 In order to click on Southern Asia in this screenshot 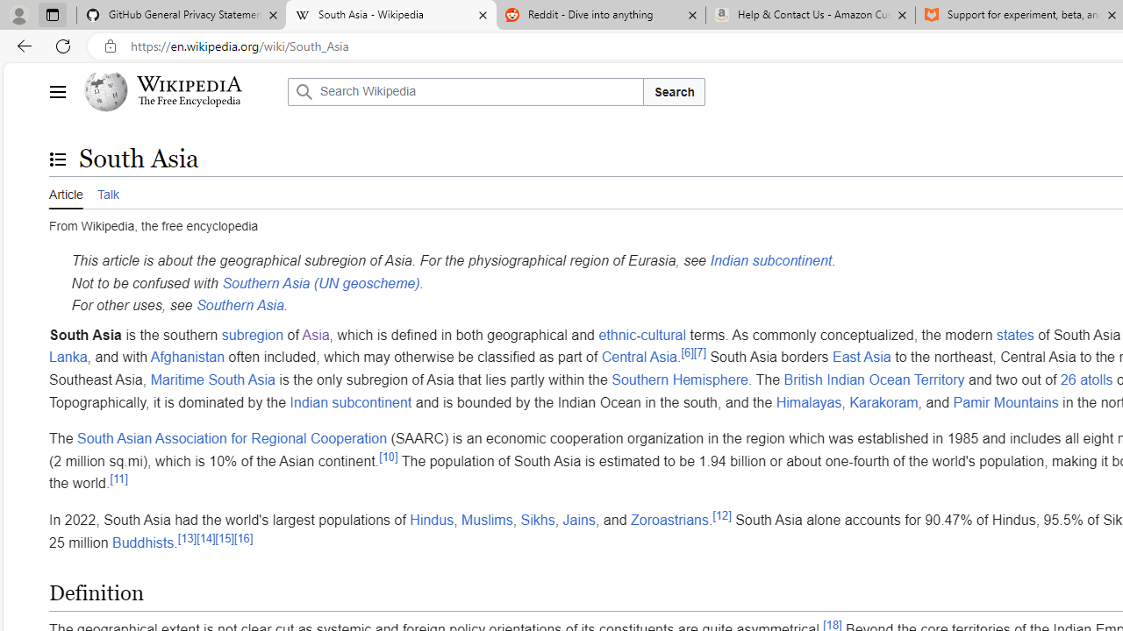, I will do `click(239, 305)`.